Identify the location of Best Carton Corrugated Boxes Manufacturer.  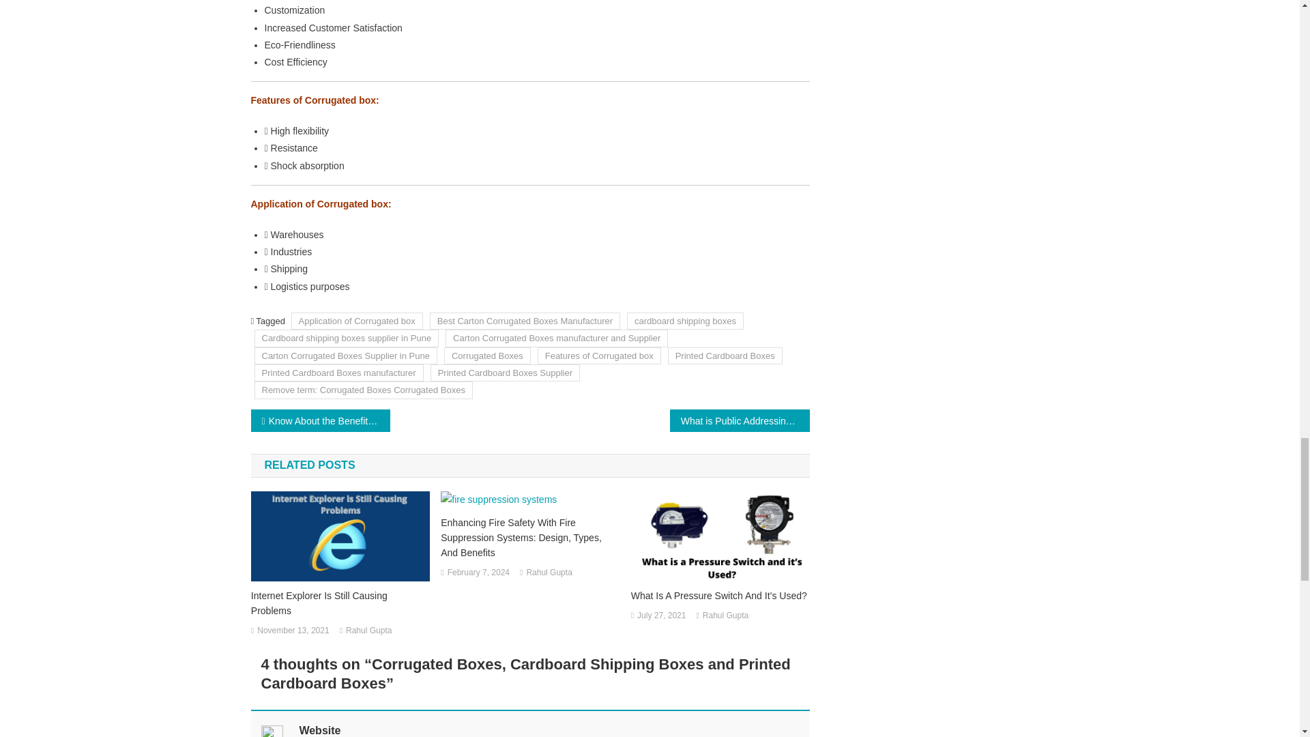
(524, 321).